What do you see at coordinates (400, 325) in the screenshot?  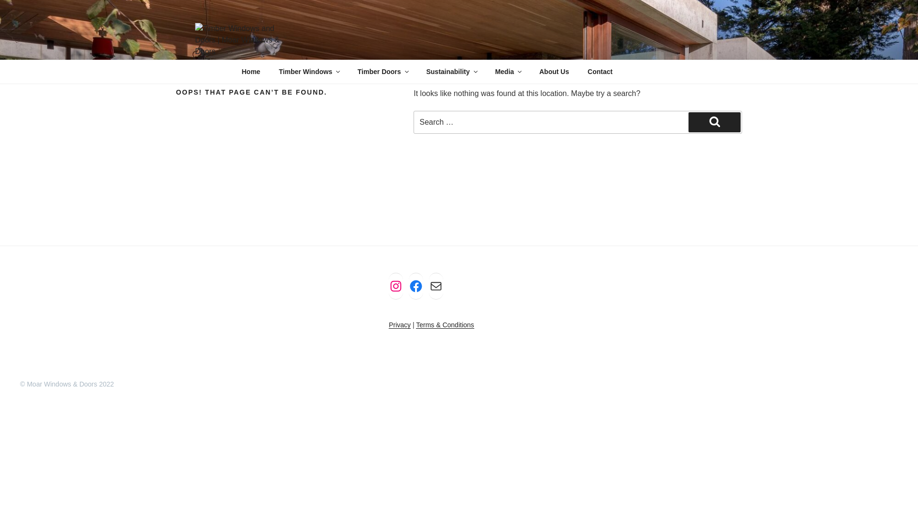 I see `Privacy` at bounding box center [400, 325].